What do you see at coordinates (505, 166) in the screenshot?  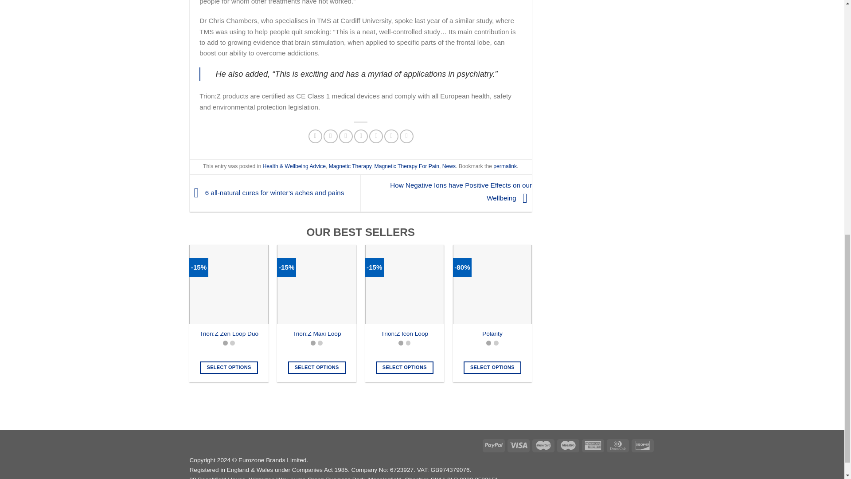 I see `Permalink to Magnetic Therapy in Medical studies` at bounding box center [505, 166].